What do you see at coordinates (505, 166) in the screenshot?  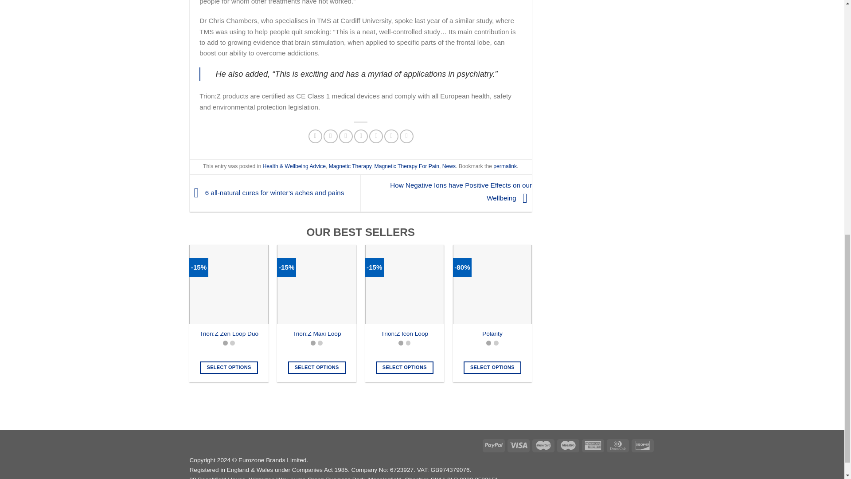 I see `Permalink to Magnetic Therapy in Medical studies` at bounding box center [505, 166].